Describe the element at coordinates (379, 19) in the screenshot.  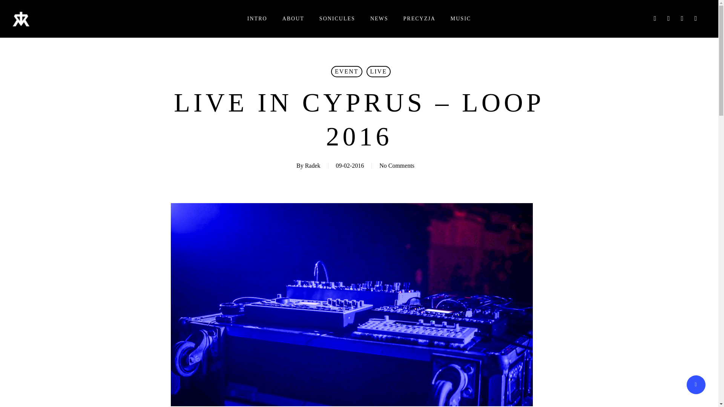
I see `NEWS` at that location.